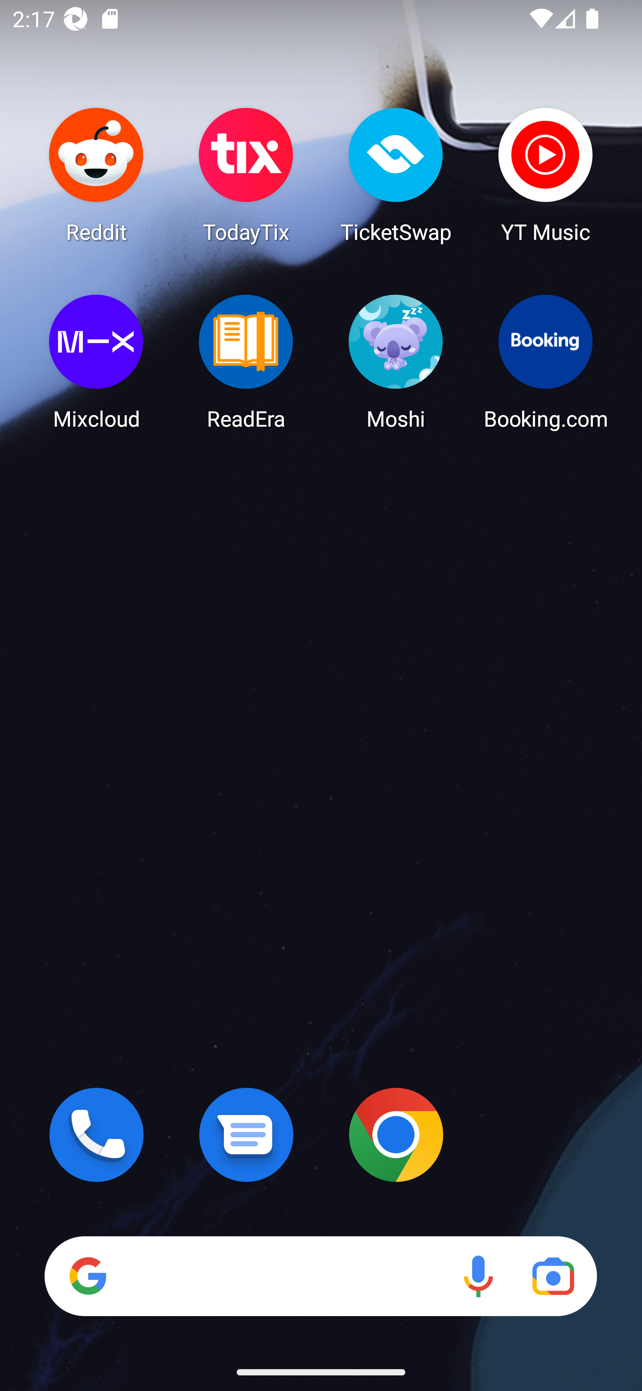  Describe the element at coordinates (546, 362) in the screenshot. I see `Booking.com` at that location.